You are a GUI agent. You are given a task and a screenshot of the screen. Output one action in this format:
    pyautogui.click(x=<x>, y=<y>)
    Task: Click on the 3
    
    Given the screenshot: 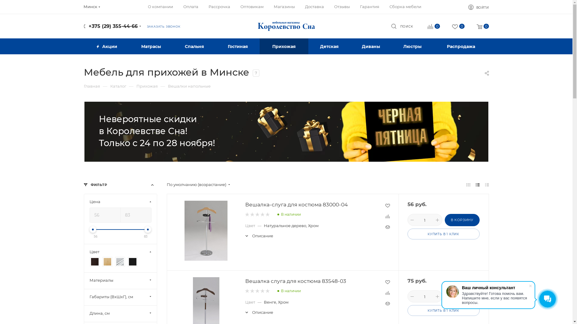 What is the action you would take?
    pyautogui.click(x=257, y=215)
    